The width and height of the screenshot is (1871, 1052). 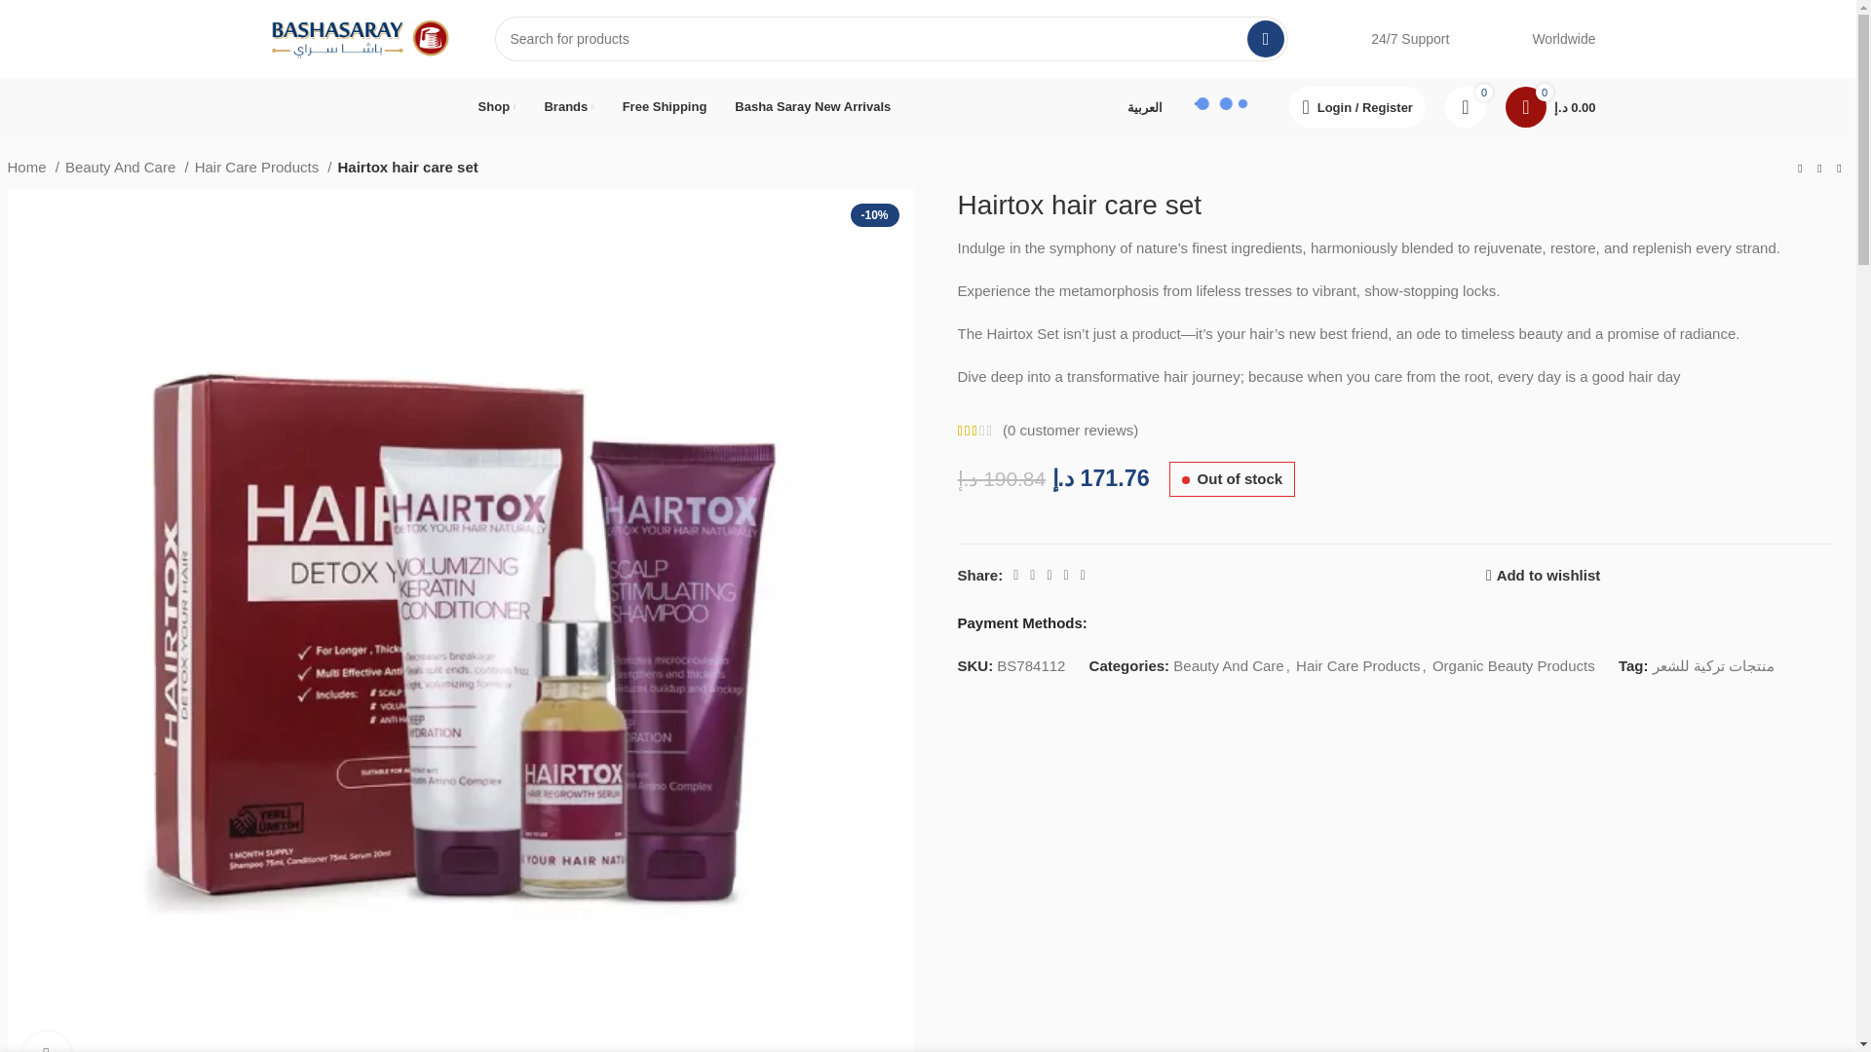 What do you see at coordinates (1505, 38) in the screenshot?
I see `worldwide` at bounding box center [1505, 38].